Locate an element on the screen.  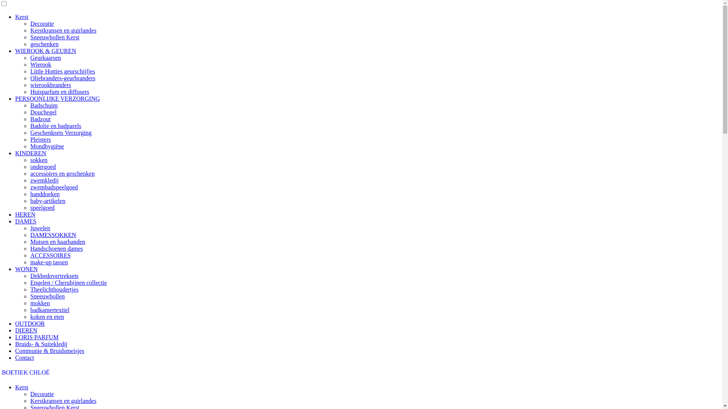
zwembadspeelgoed is located at coordinates (54, 187).